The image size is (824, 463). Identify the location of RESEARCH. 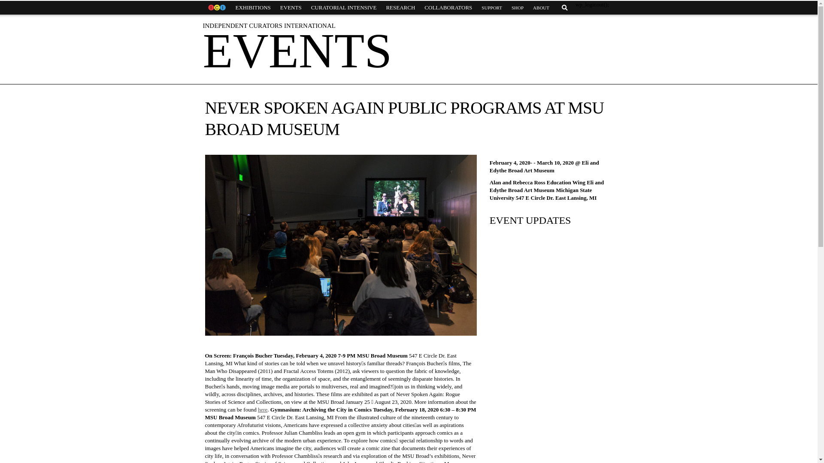
(400, 8).